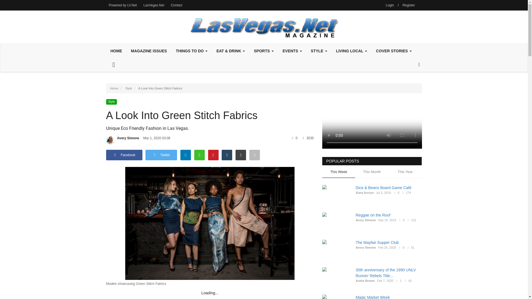 The width and height of the screenshot is (532, 299). I want to click on THINGS TO DO, so click(191, 51).